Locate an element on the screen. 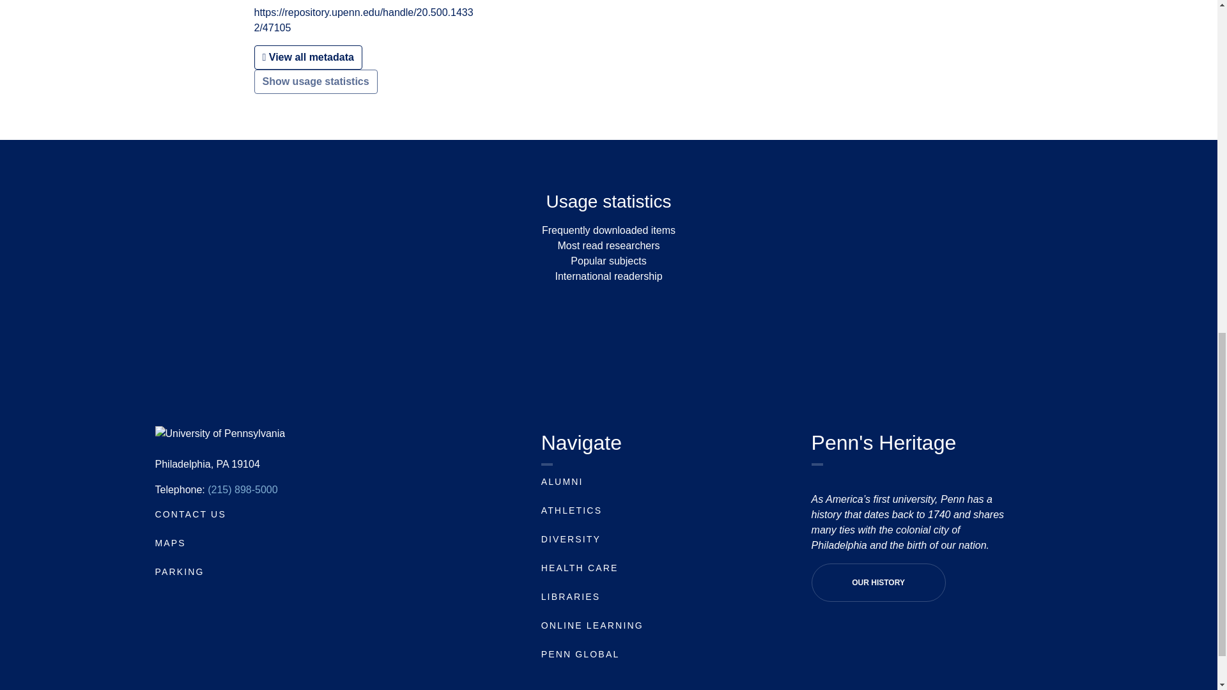 The width and height of the screenshot is (1227, 690). View all metadata is located at coordinates (308, 57).